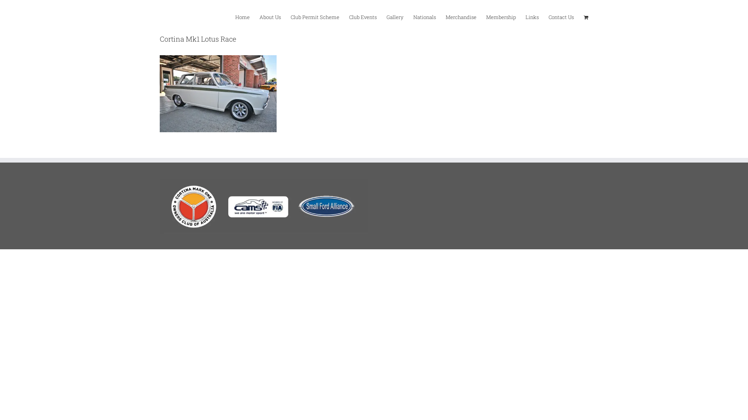 The image size is (748, 420). Describe the element at coordinates (363, 17) in the screenshot. I see `Club Events` at that location.